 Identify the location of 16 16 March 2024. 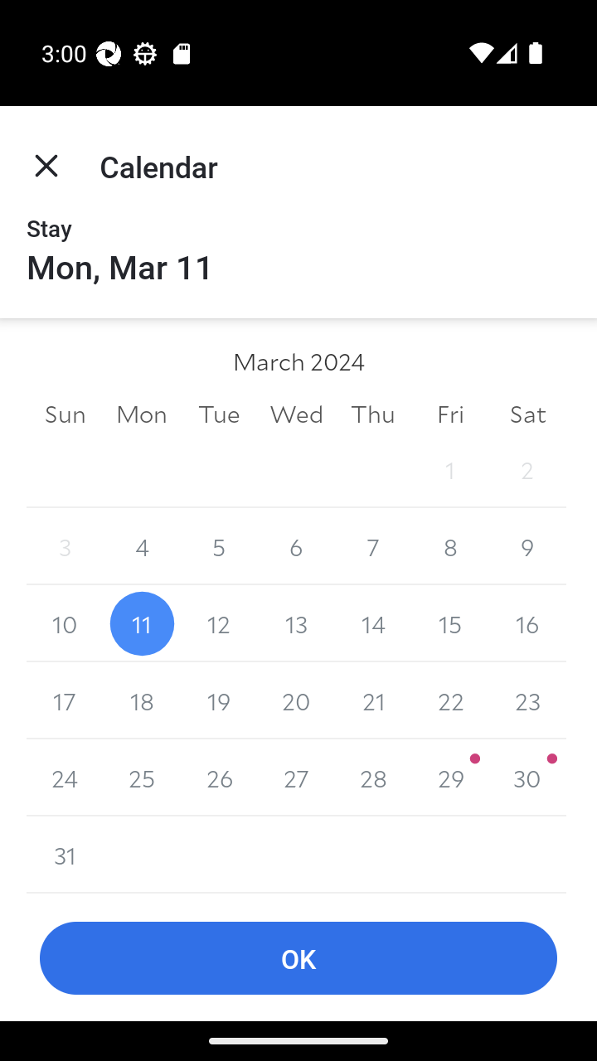
(527, 623).